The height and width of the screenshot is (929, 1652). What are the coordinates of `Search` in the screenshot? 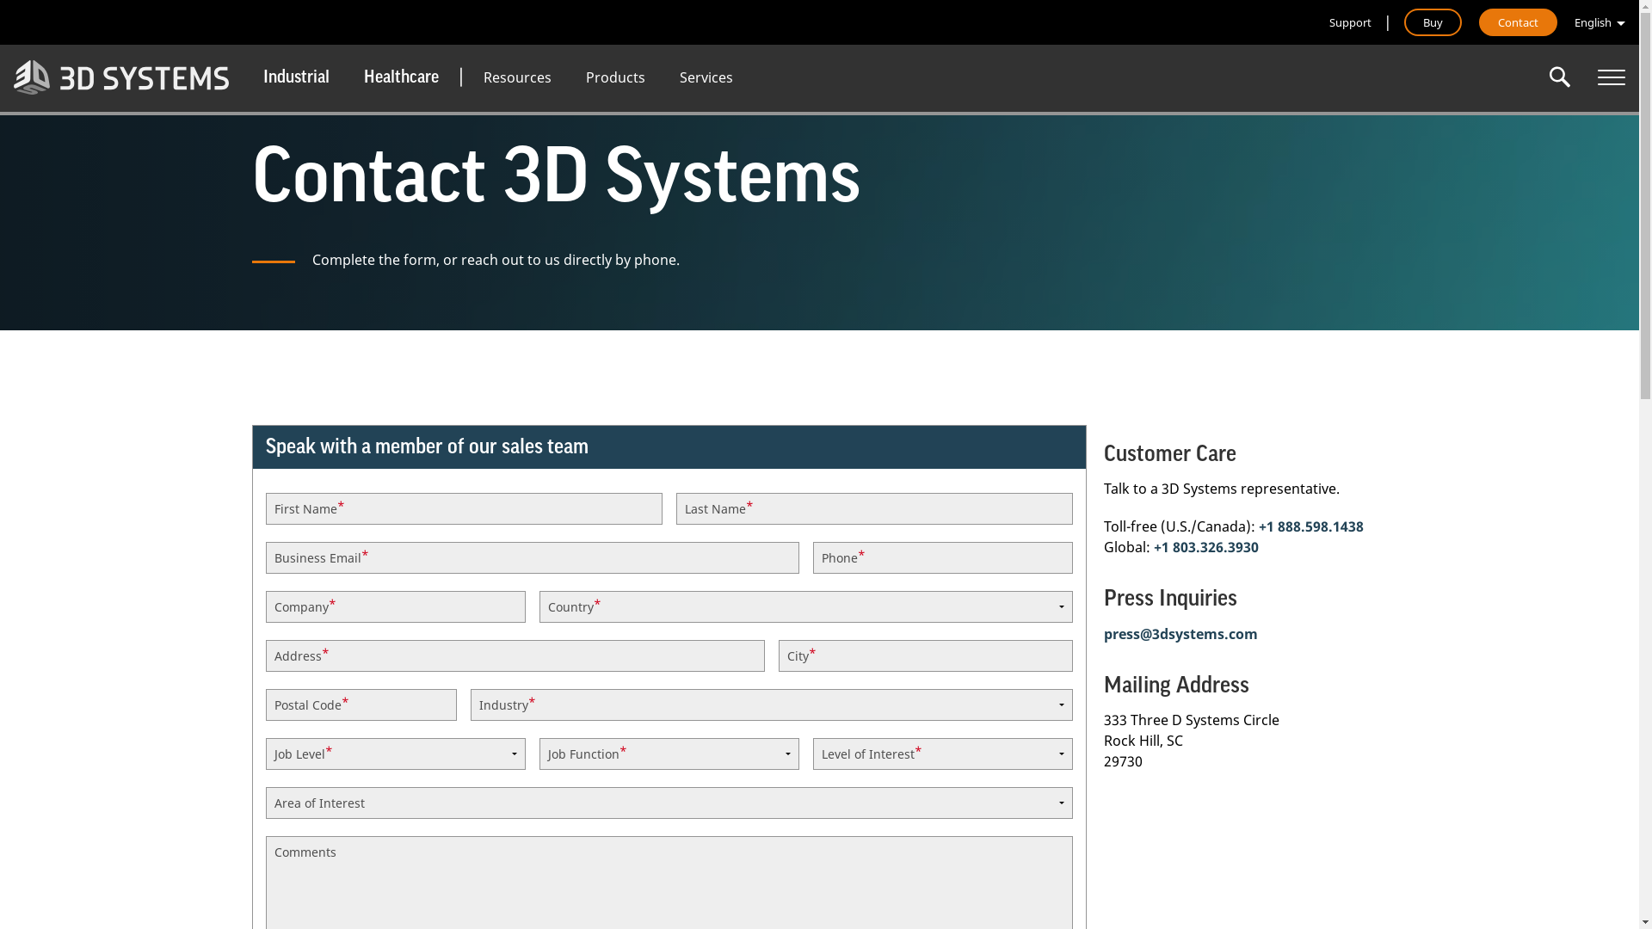 It's located at (1560, 77).